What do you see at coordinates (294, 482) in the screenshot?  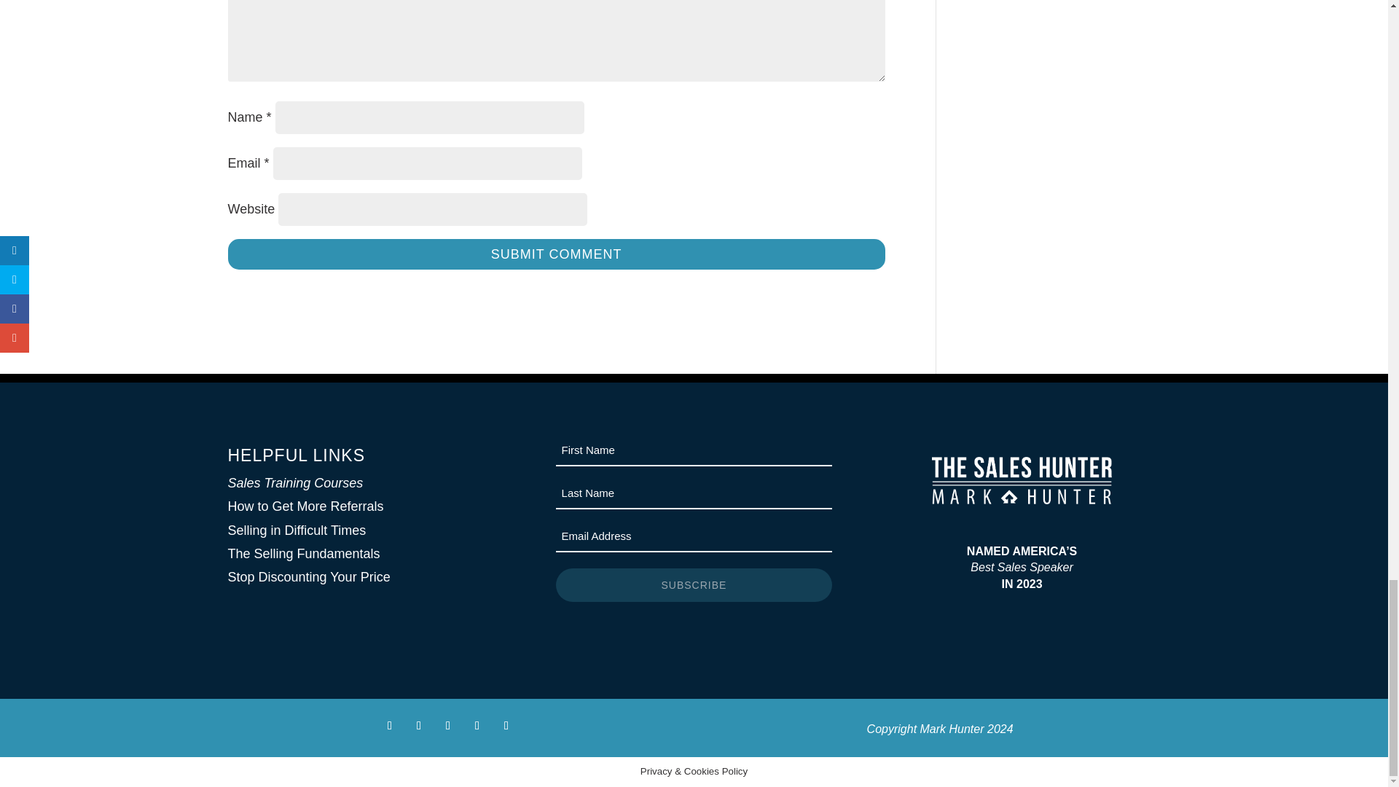 I see `Sales Training Courses` at bounding box center [294, 482].